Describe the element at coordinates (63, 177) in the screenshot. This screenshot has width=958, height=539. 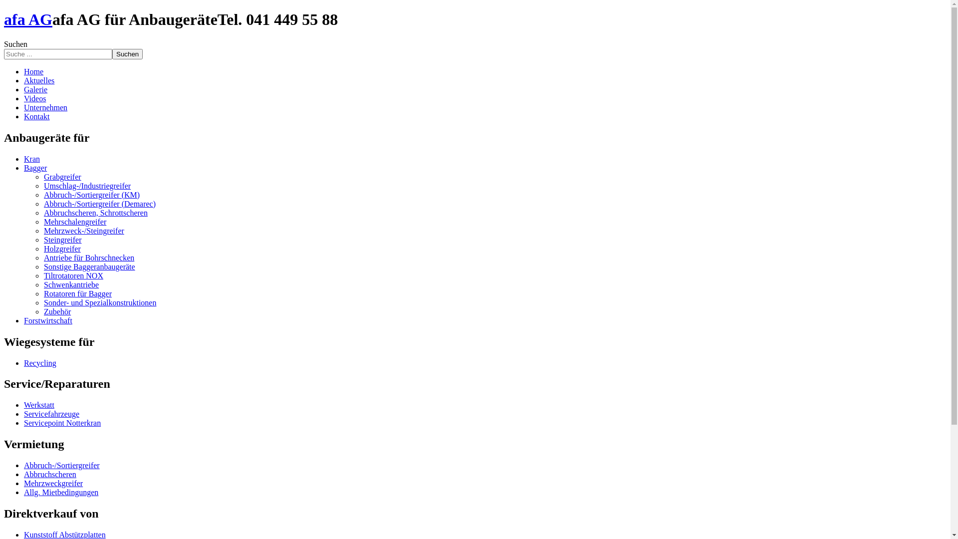
I see `Grabgreifer` at that location.